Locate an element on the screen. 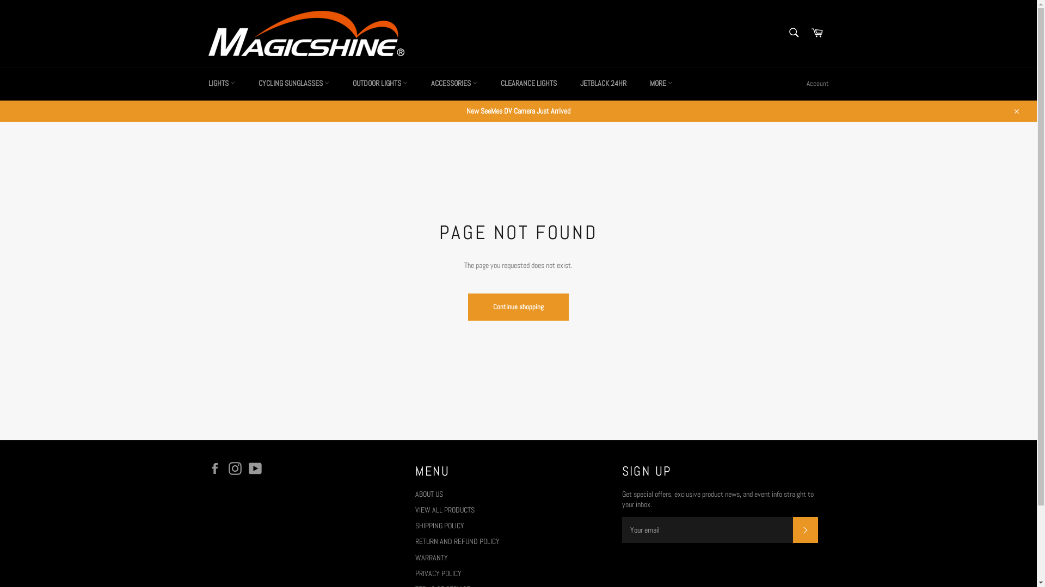 Image resolution: width=1045 pixels, height=587 pixels. PRIVACY POLICY is located at coordinates (438, 573).